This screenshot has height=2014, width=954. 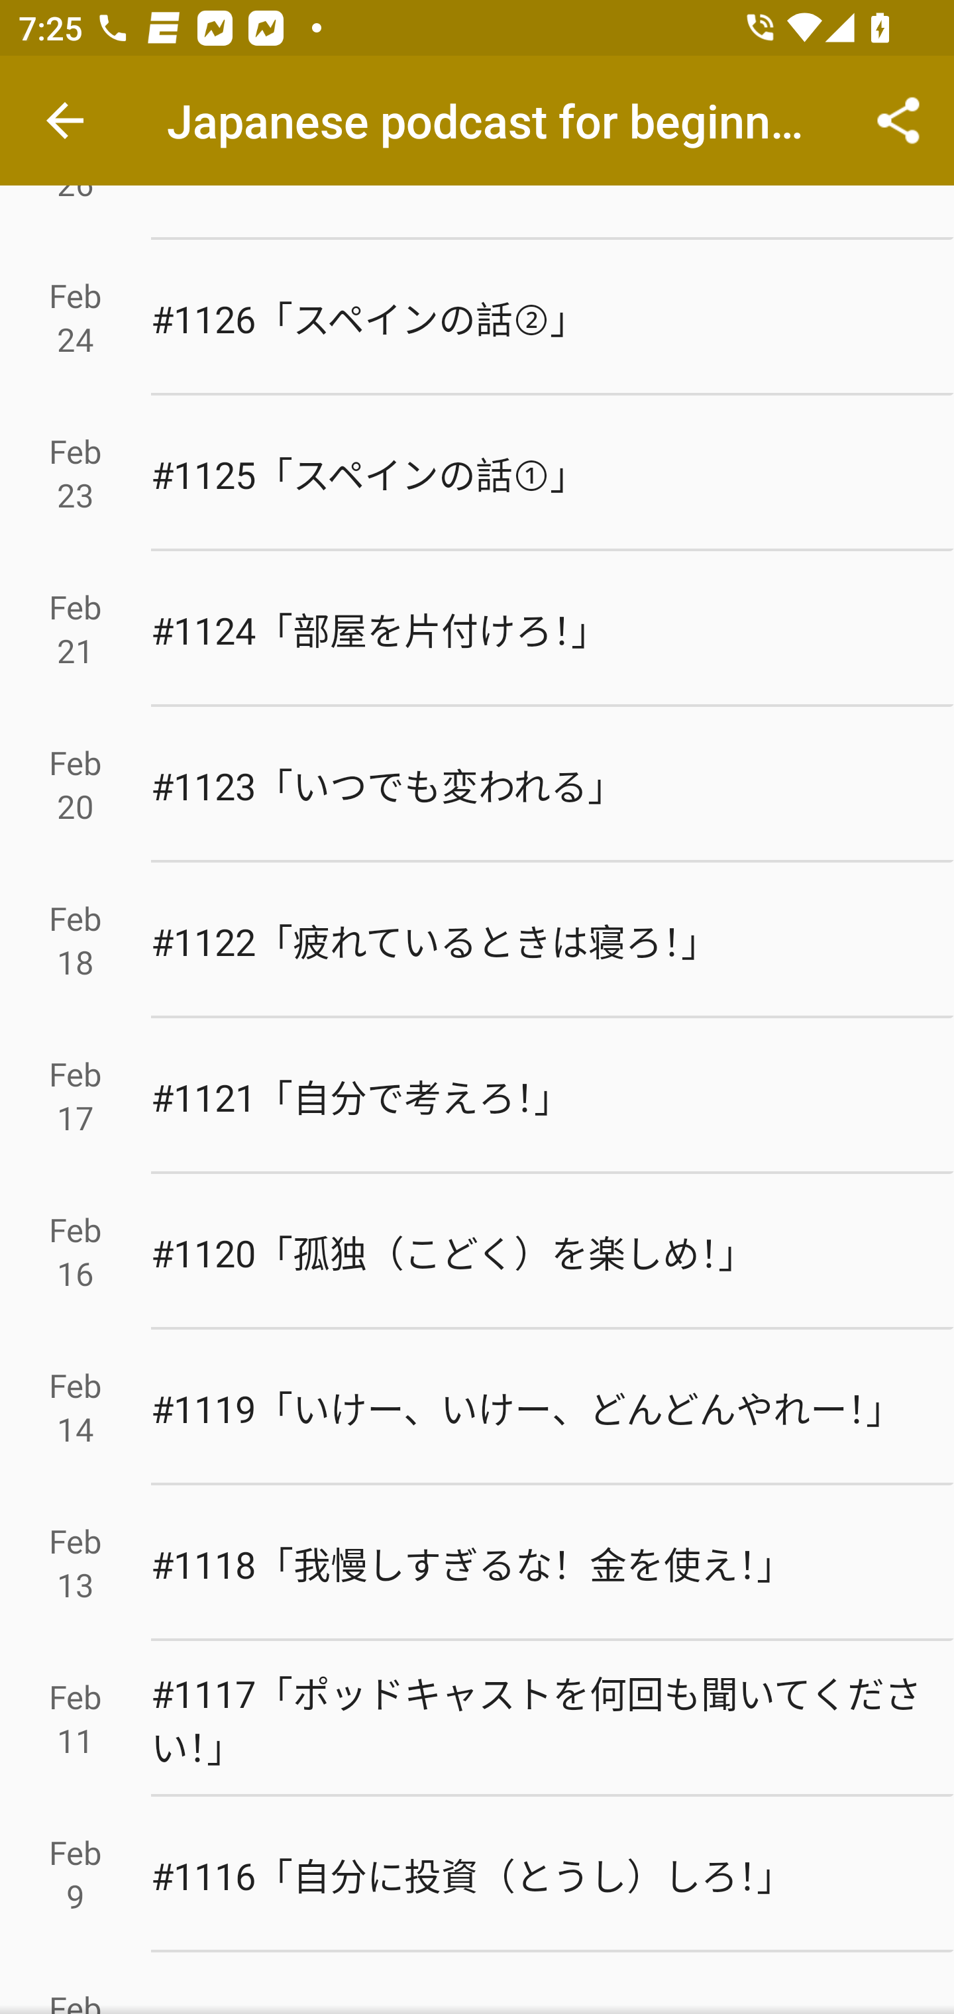 What do you see at coordinates (477, 629) in the screenshot?
I see `Feb 21 #1124「部屋を片付けろ！」` at bounding box center [477, 629].